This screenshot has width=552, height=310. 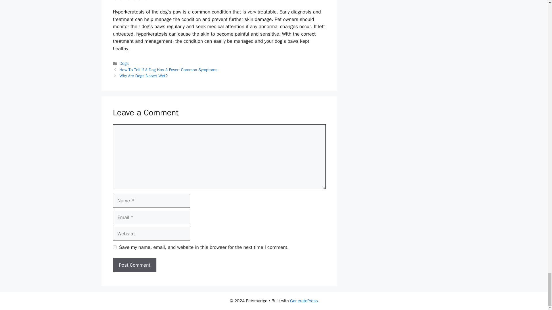 I want to click on yes, so click(x=114, y=247).